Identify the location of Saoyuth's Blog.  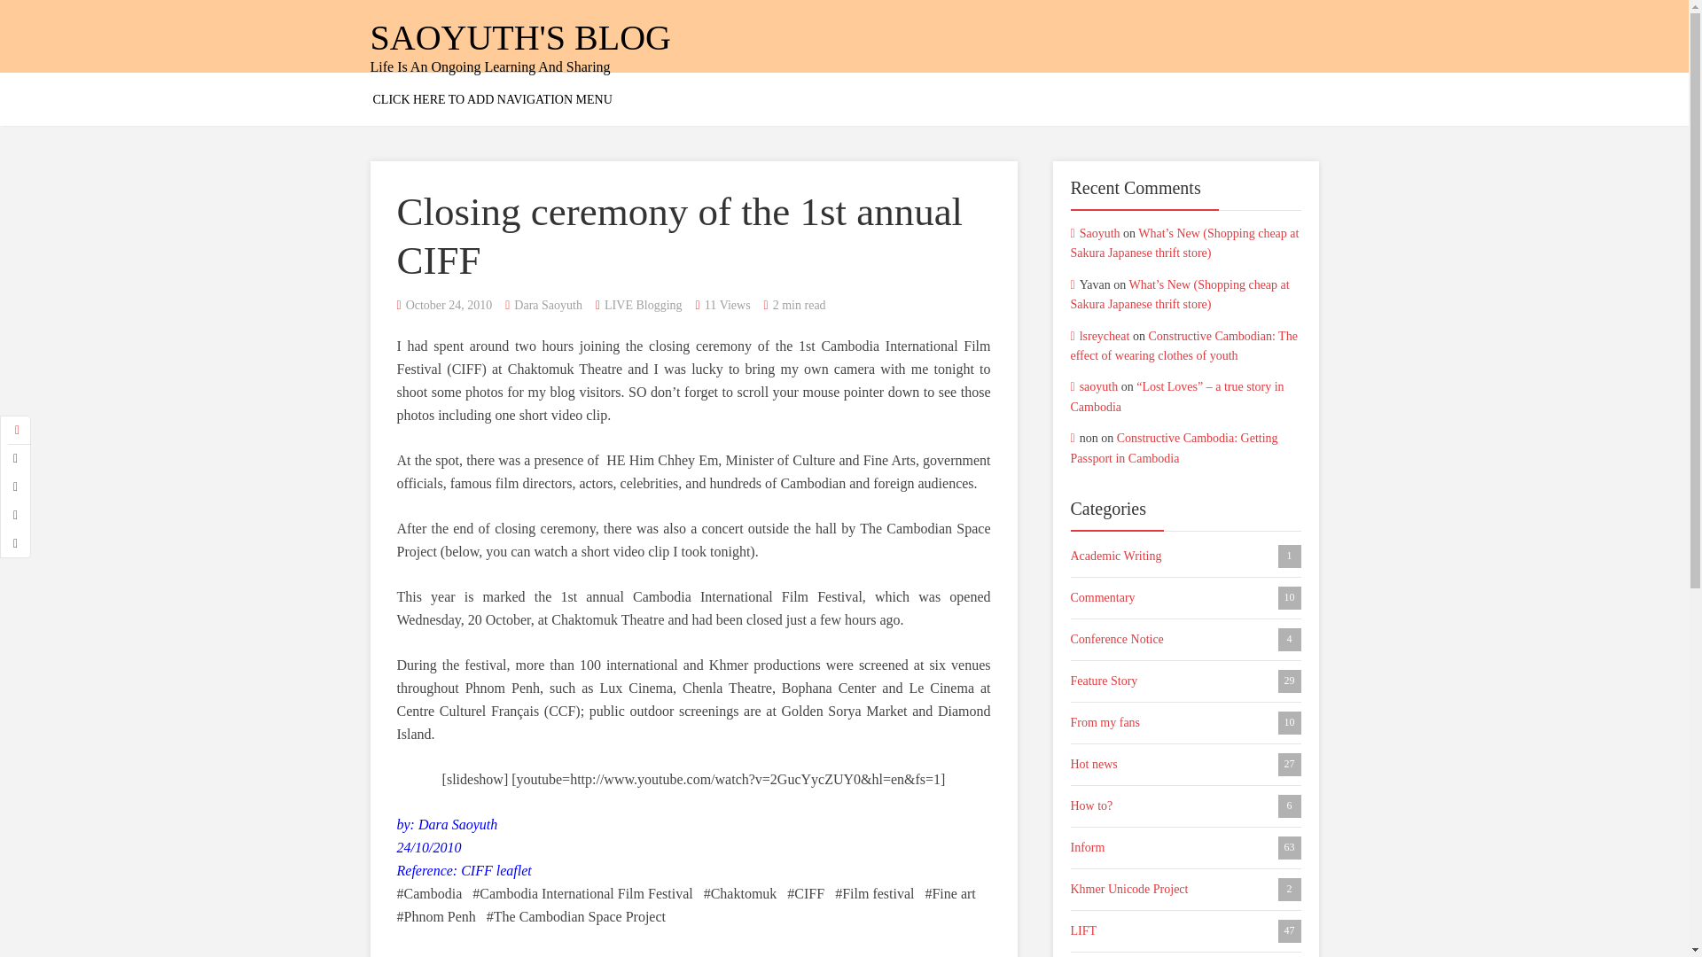
(1186, 640).